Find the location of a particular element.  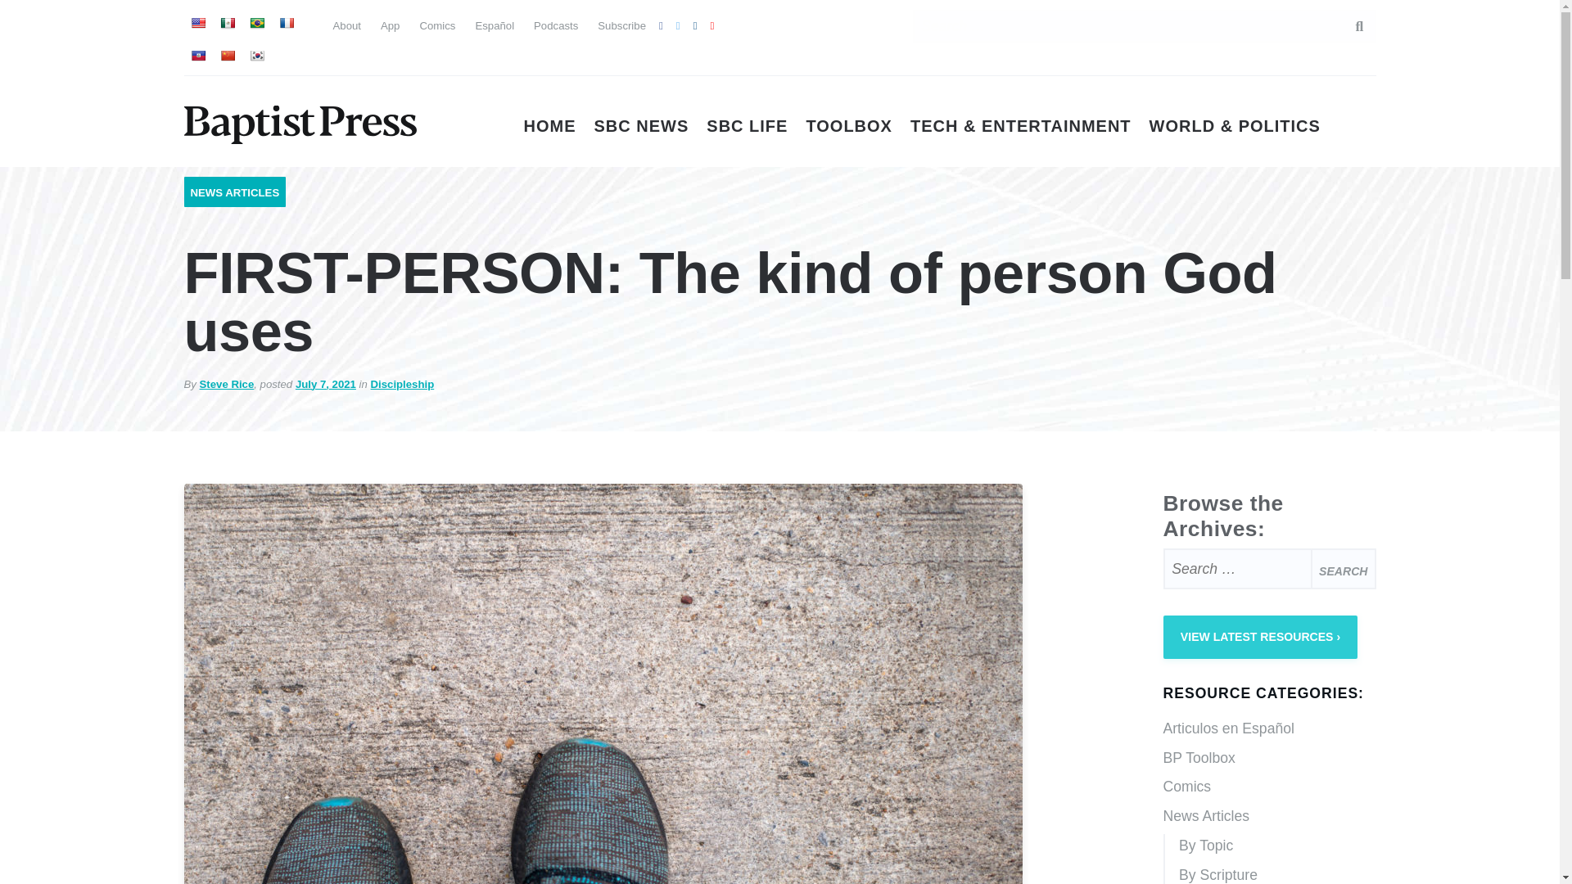

About is located at coordinates (346, 25).